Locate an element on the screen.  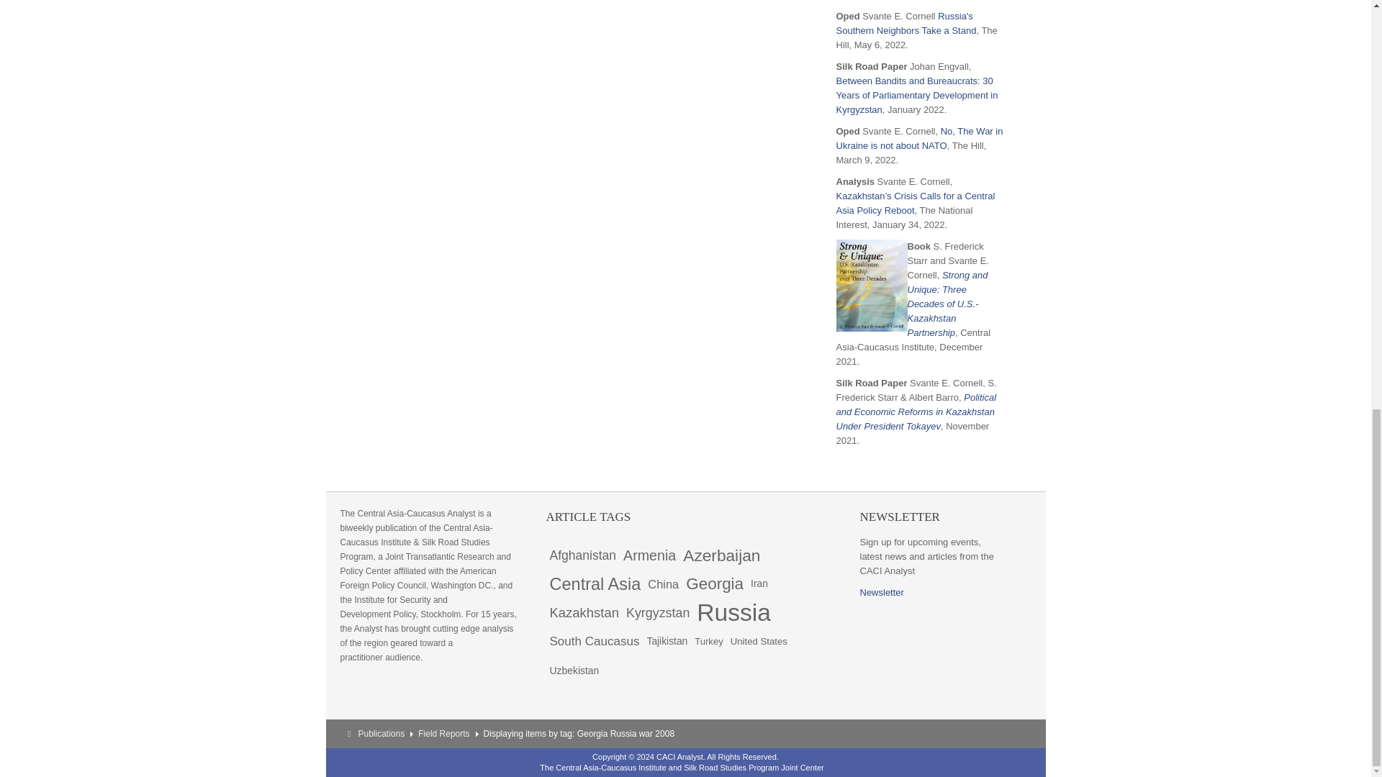
303 items tagged with Russia is located at coordinates (733, 612).